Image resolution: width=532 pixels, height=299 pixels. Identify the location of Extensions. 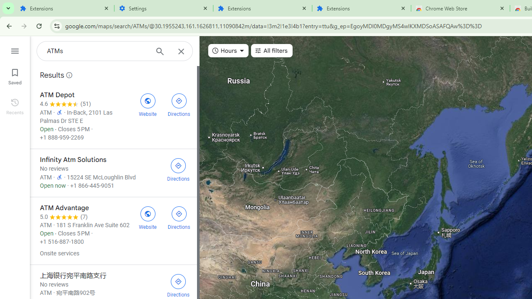
(362, 8).